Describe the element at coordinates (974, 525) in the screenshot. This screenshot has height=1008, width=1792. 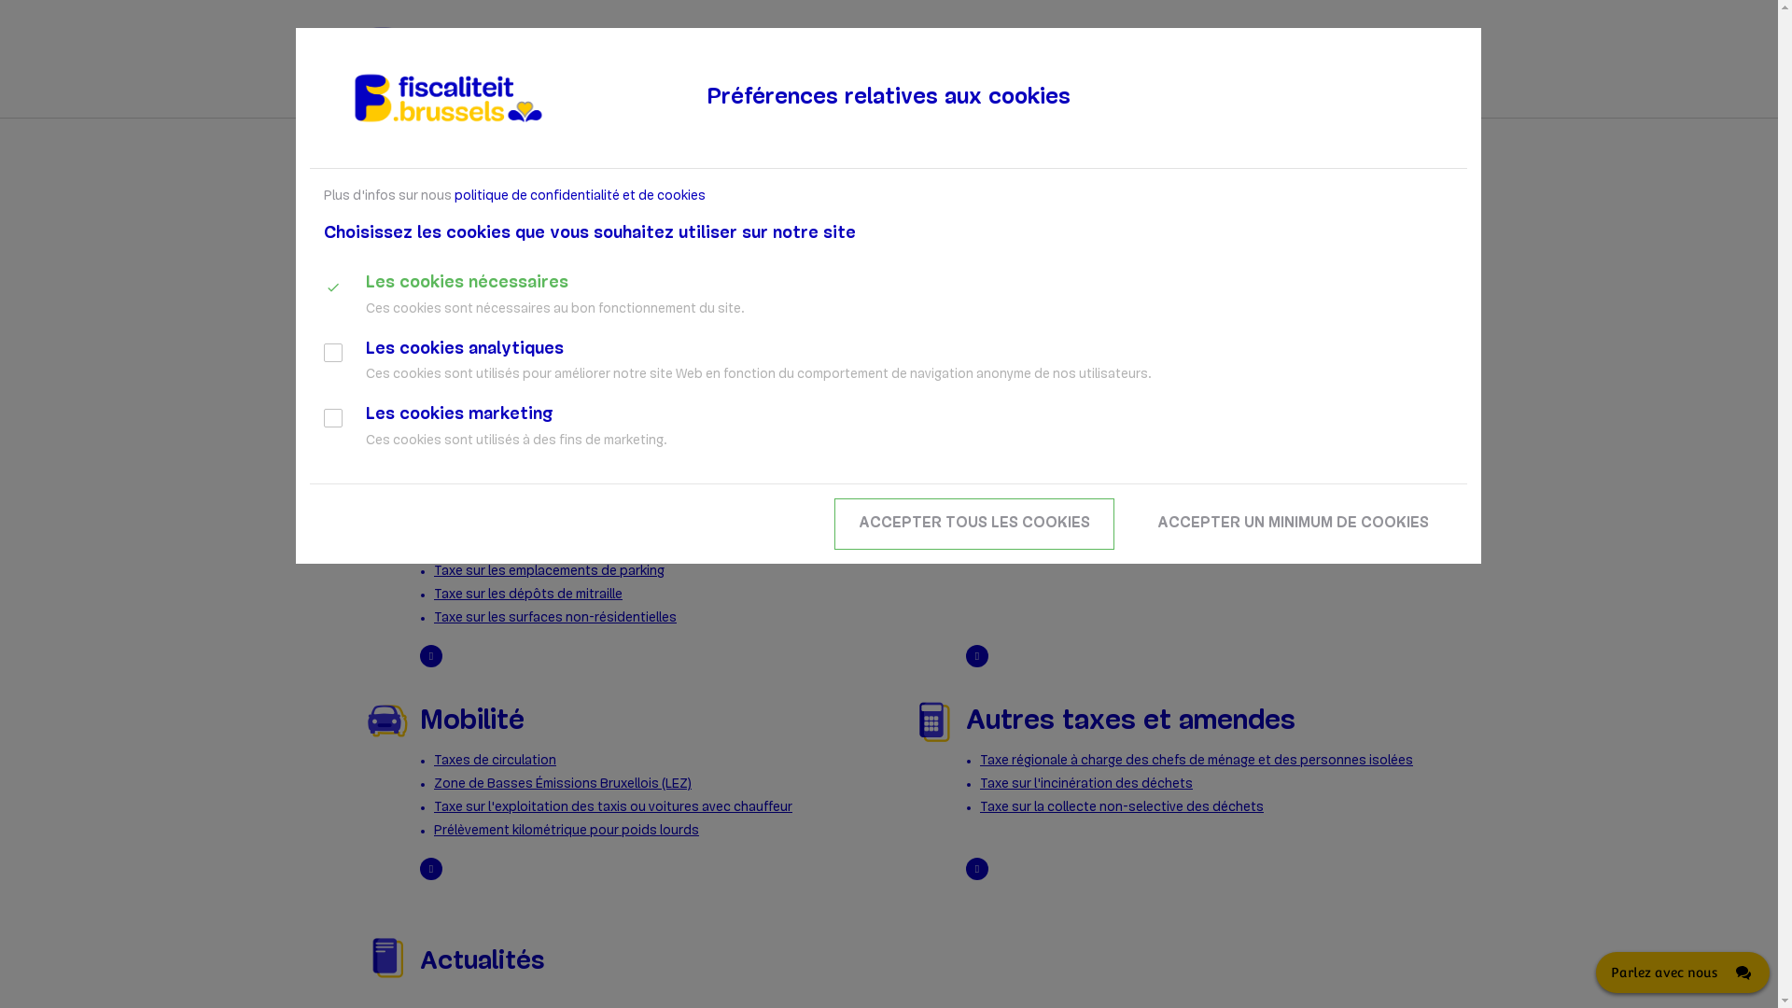
I see `ACCEPTER TOUS LES COOKIES` at that location.